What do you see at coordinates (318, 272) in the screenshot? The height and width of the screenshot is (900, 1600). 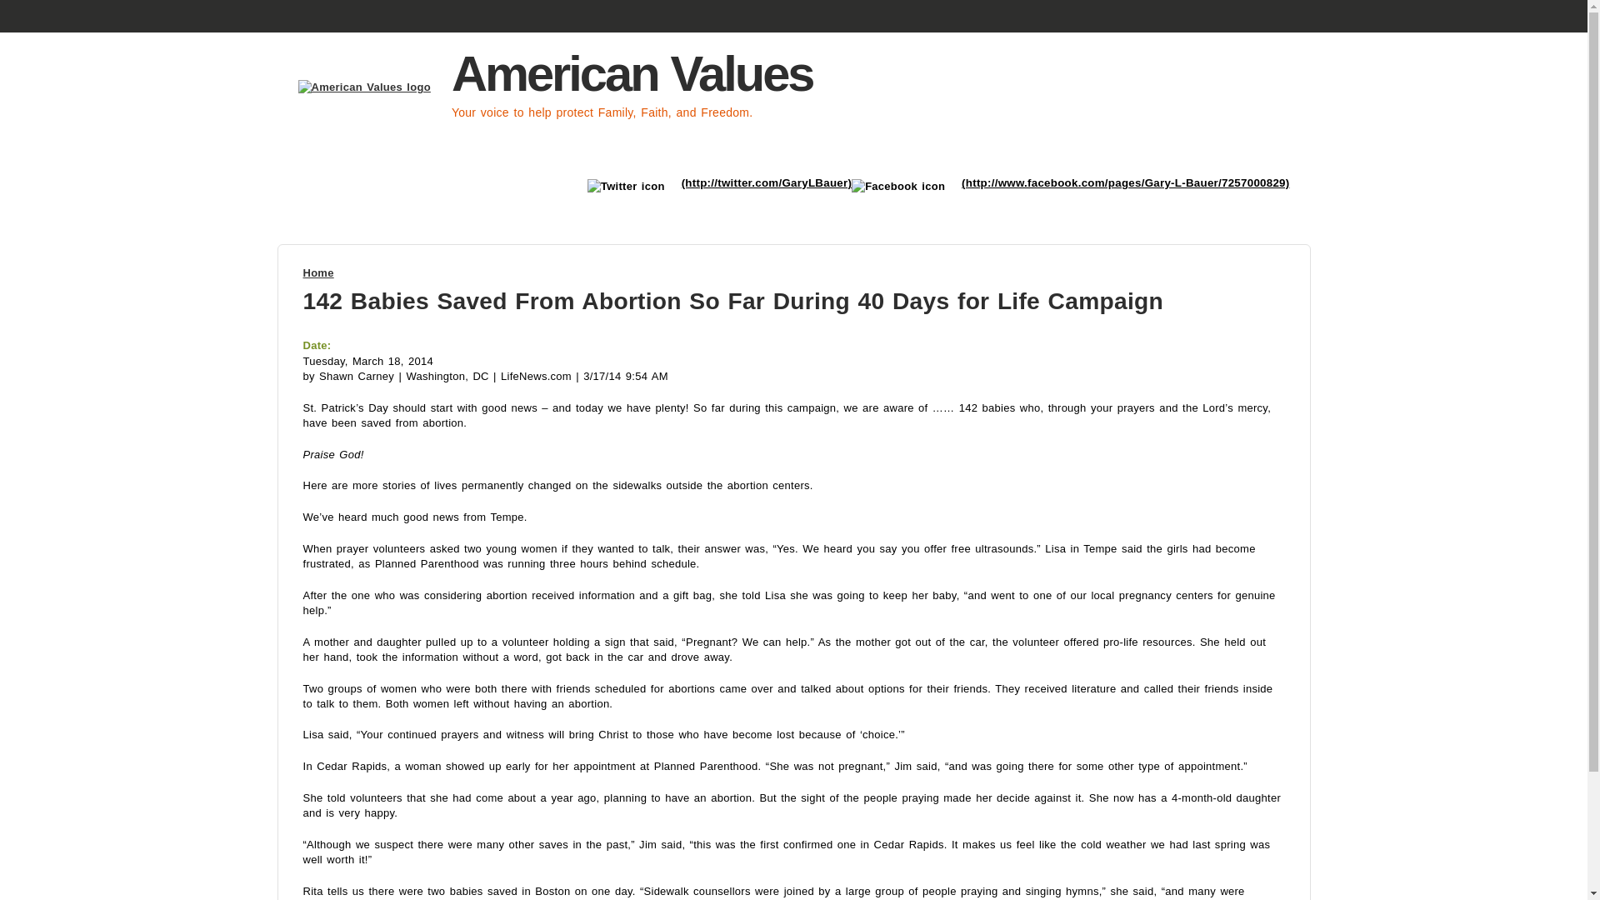 I see `Home` at bounding box center [318, 272].